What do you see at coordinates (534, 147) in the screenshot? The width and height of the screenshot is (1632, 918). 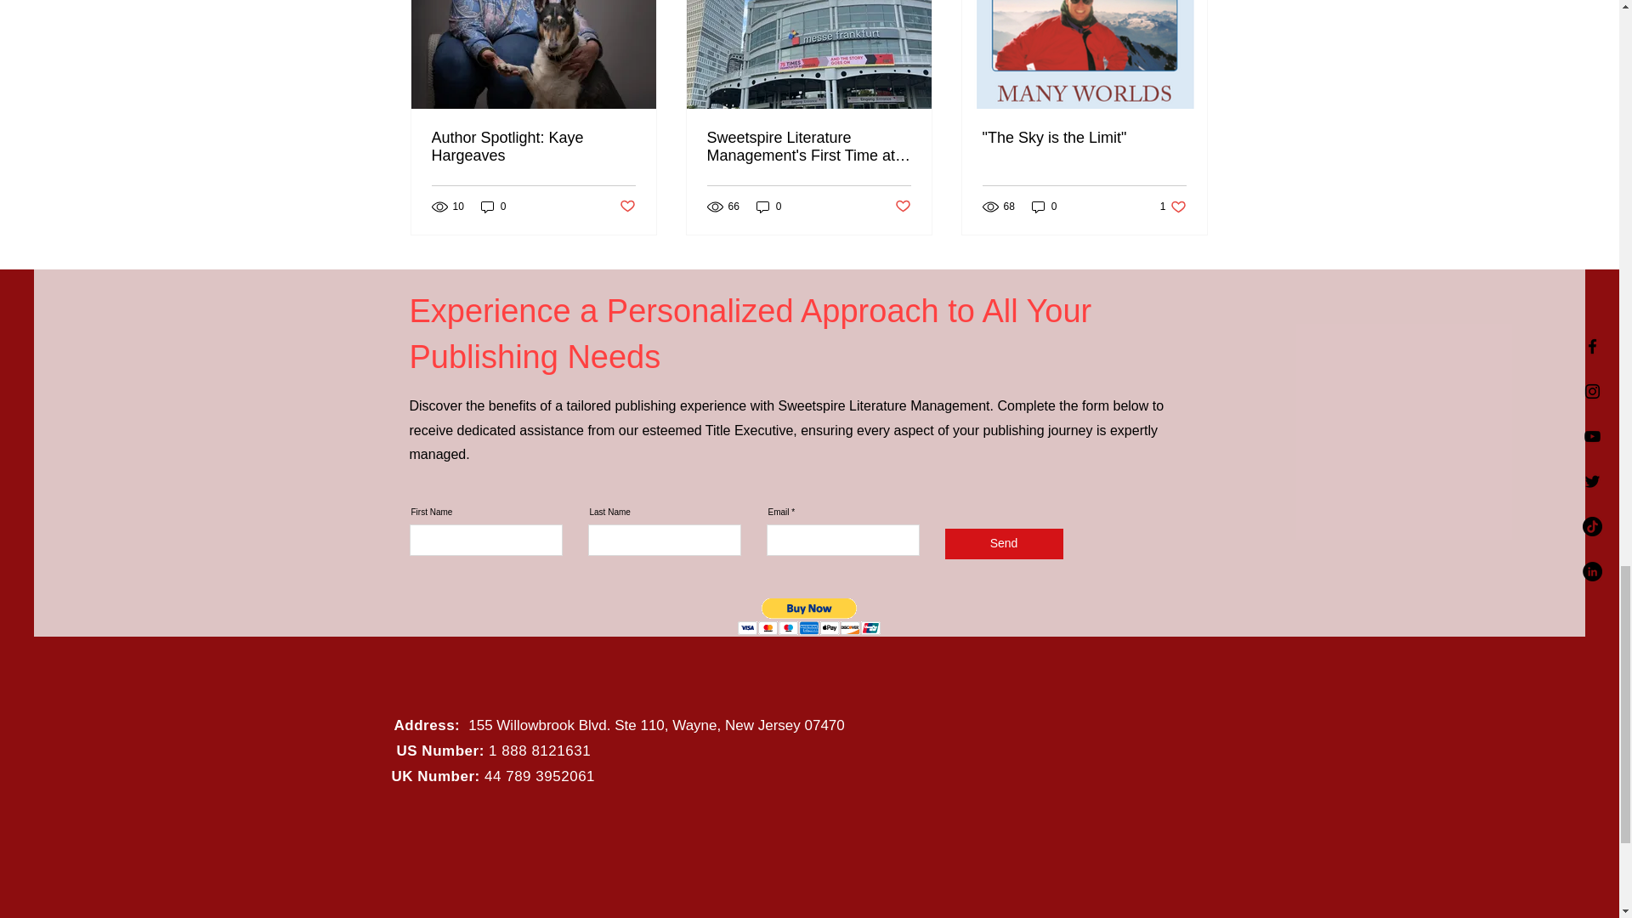 I see `Author Spotlight: Kaye Hargeaves` at bounding box center [534, 147].